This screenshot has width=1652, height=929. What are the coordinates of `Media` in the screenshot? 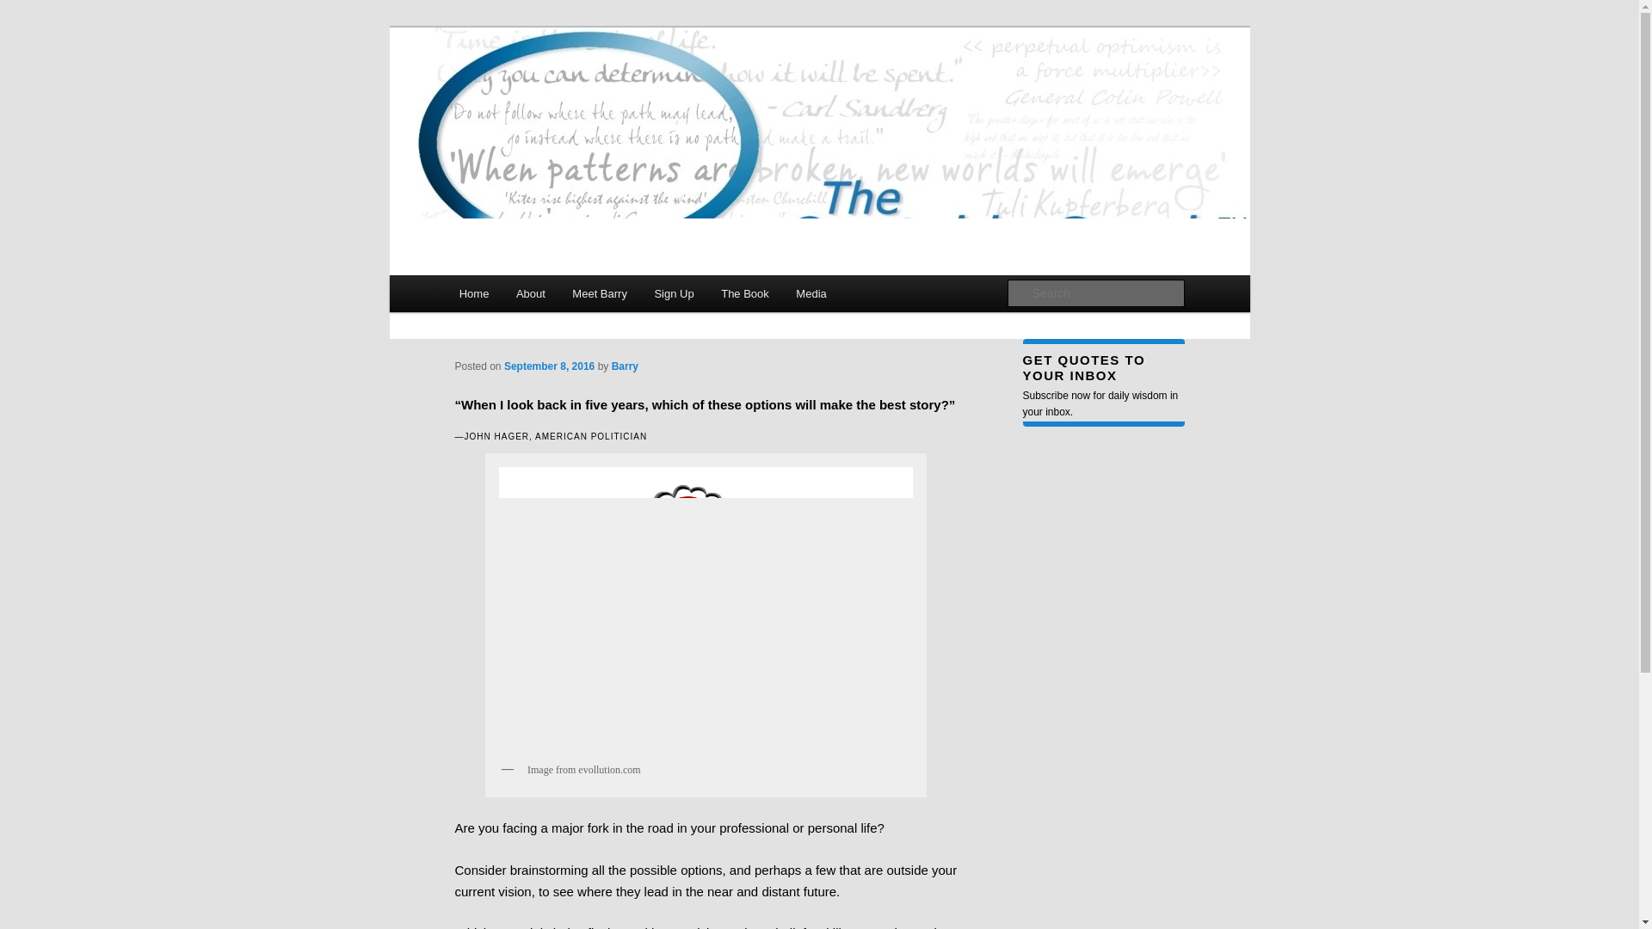 It's located at (812, 292).